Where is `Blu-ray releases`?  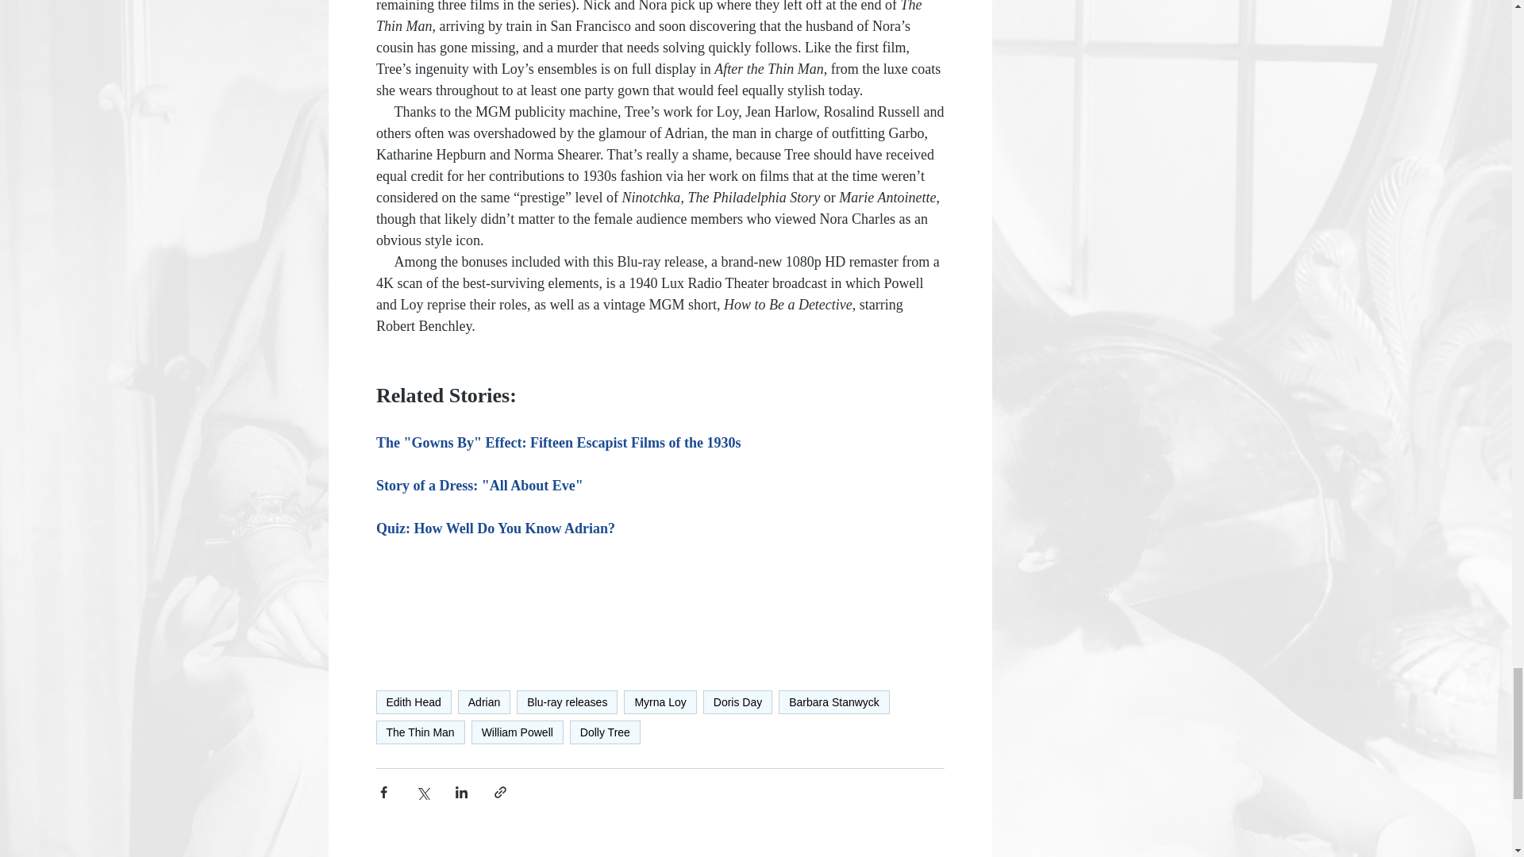 Blu-ray releases is located at coordinates (567, 701).